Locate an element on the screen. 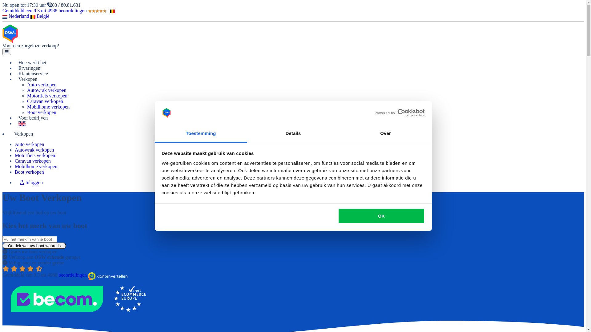 This screenshot has height=332, width=591. Autowrak verkopen is located at coordinates (34, 150).